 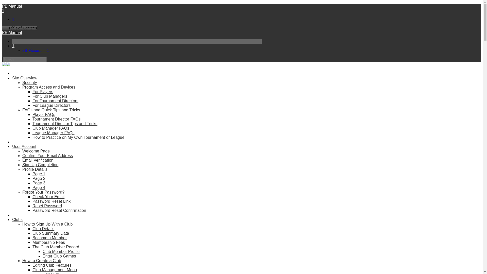 I want to click on Clubs, so click(x=17, y=219).